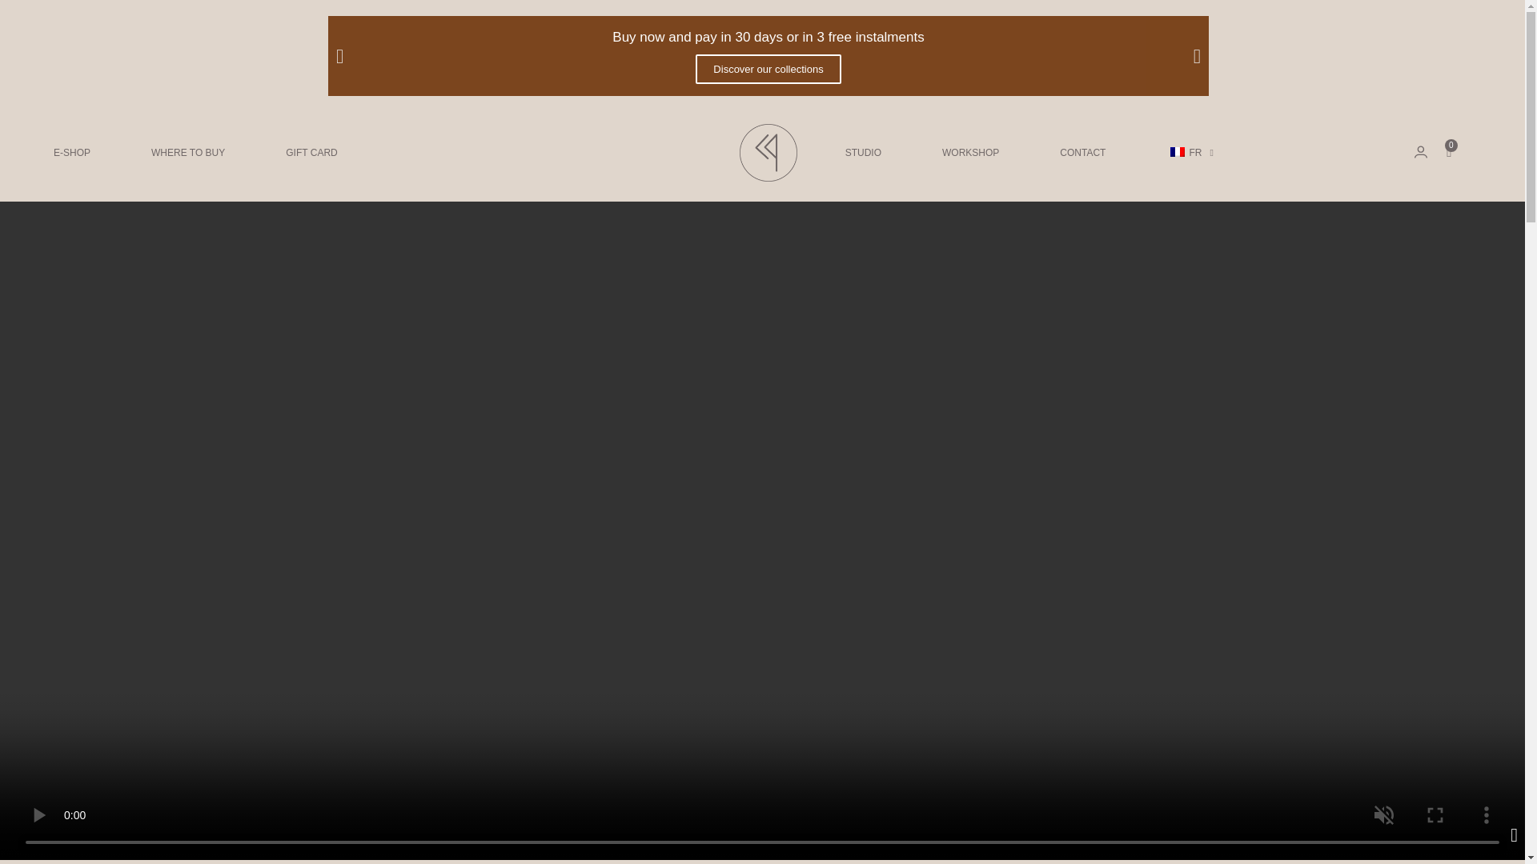  Describe the element at coordinates (1082, 152) in the screenshot. I see `CONTACT` at that location.